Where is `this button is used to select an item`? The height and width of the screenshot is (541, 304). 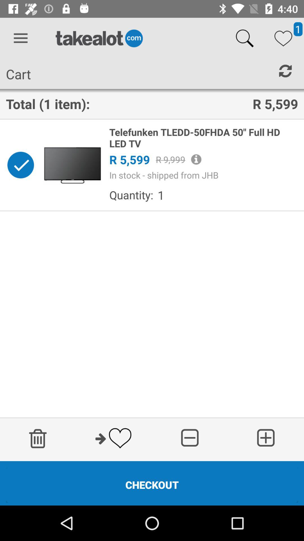
this button is used to select an item is located at coordinates (21, 165).